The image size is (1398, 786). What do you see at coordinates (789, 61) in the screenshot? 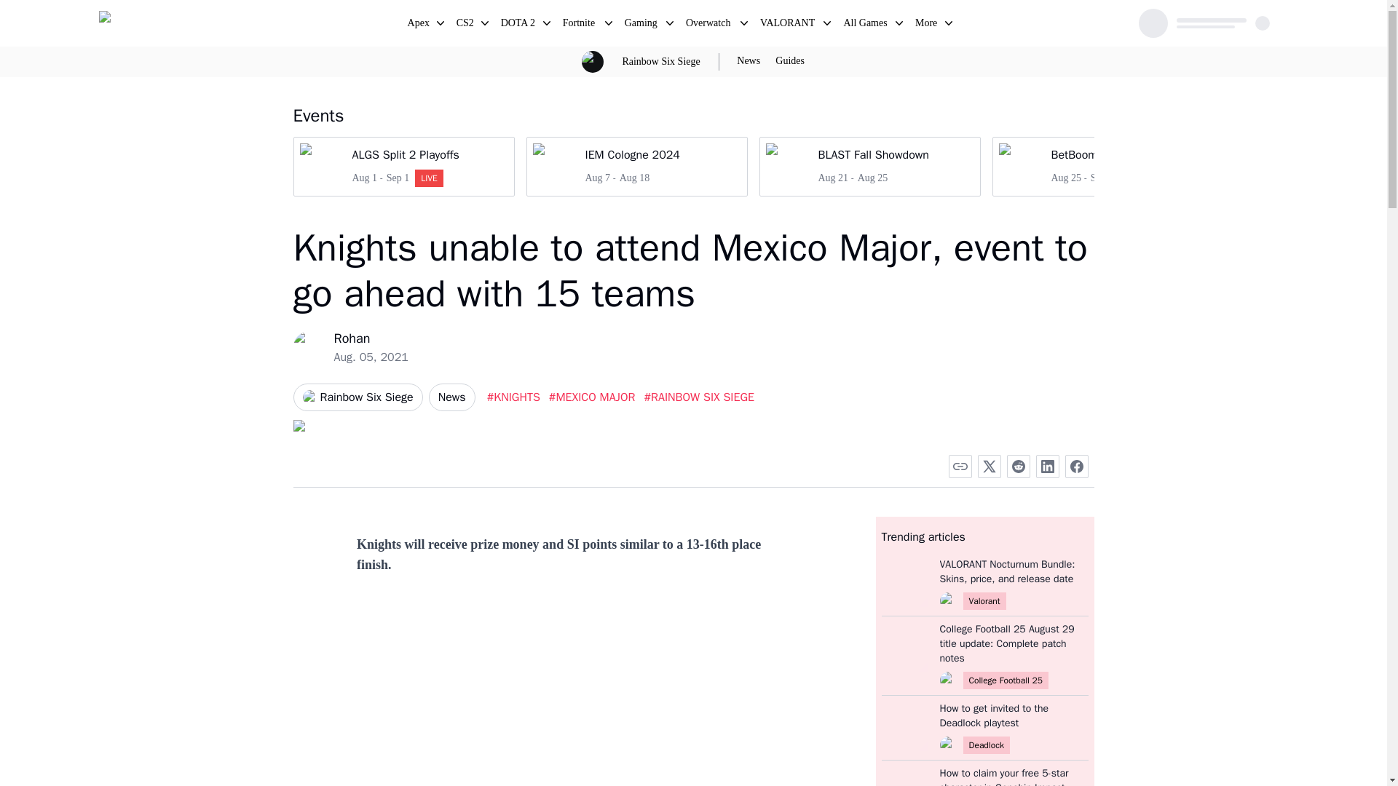
I see `Guides` at bounding box center [789, 61].